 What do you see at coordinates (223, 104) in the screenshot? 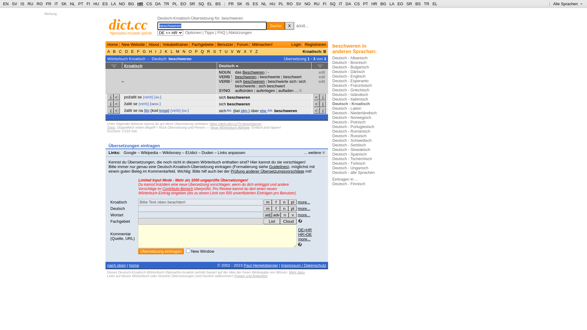
I see `sich` at bounding box center [223, 104].